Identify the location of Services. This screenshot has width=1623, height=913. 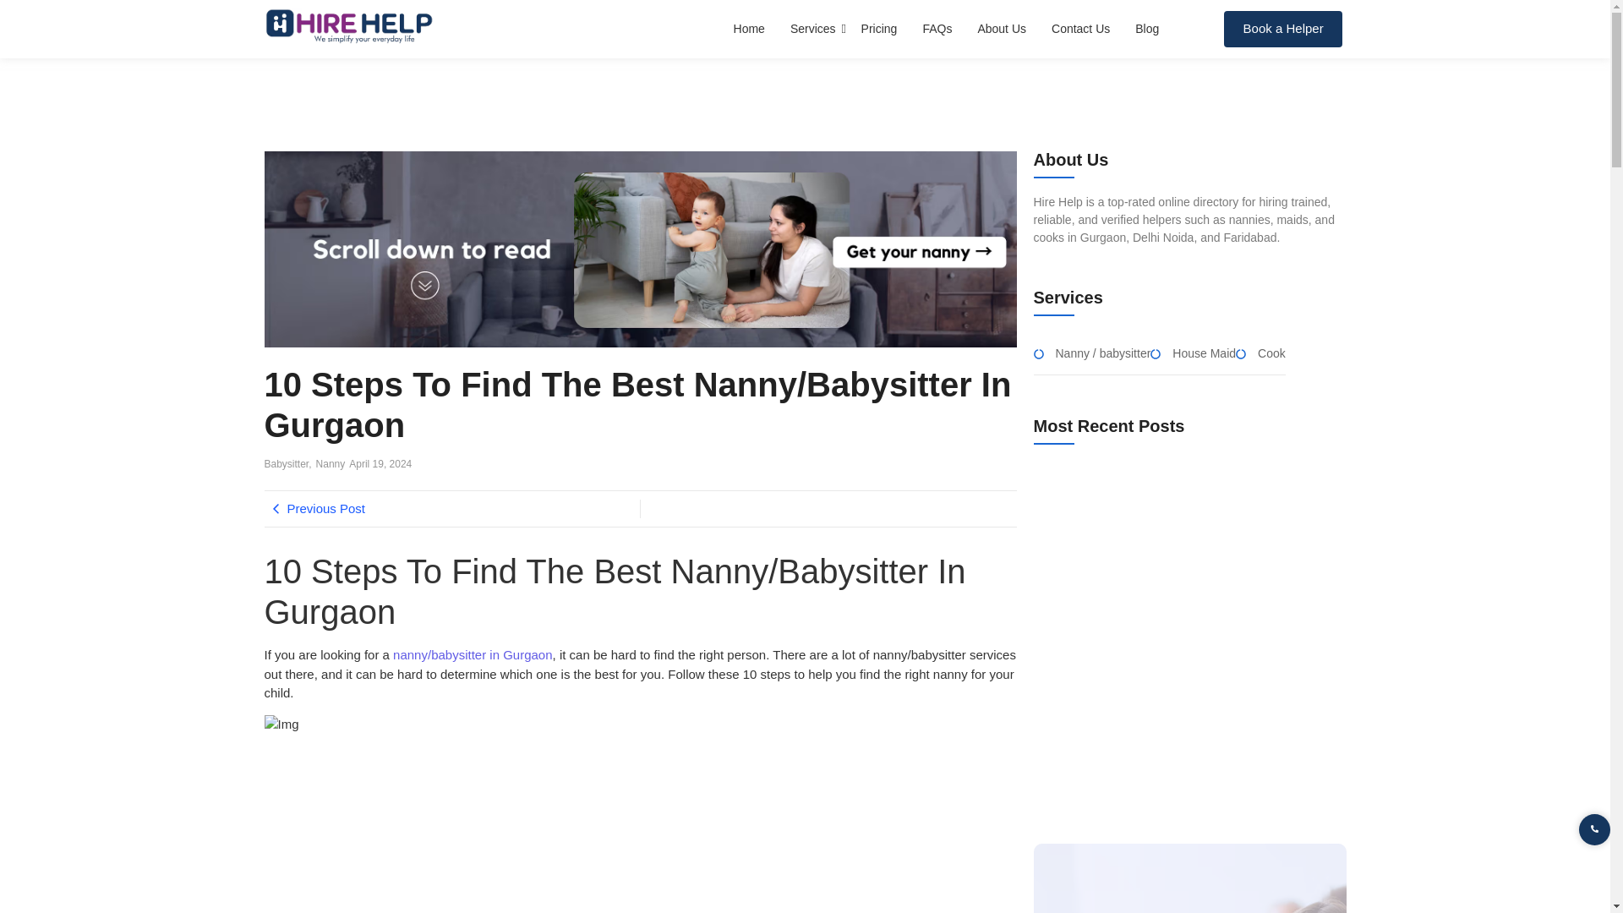
(813, 29).